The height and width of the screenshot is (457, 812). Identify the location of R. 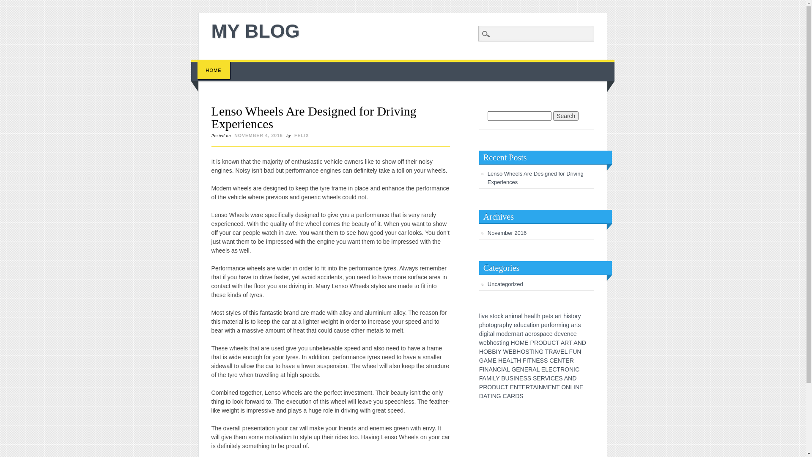
(536, 343).